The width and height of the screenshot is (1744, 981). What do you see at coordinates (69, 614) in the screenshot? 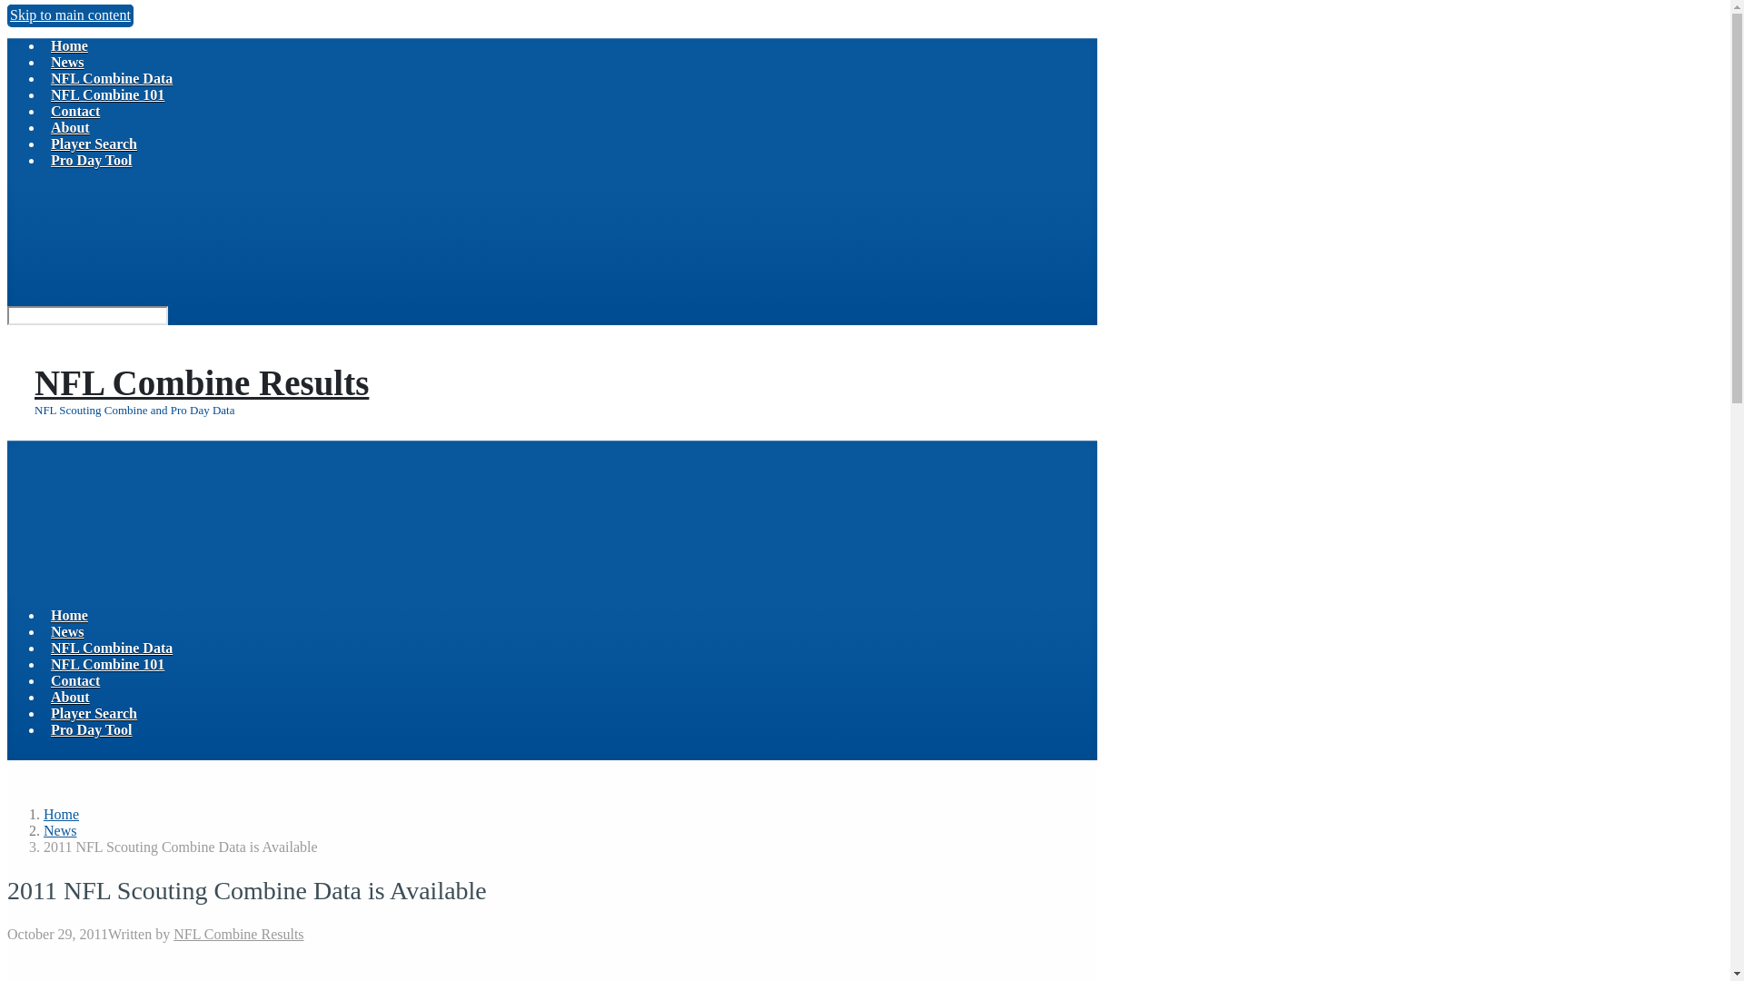
I see `Home` at bounding box center [69, 614].